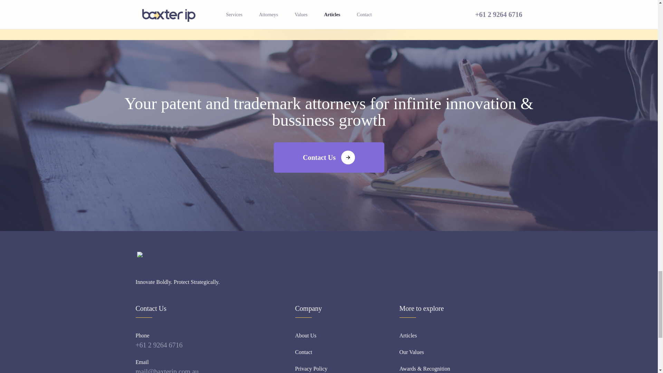  What do you see at coordinates (304, 352) in the screenshot?
I see `Contact` at bounding box center [304, 352].